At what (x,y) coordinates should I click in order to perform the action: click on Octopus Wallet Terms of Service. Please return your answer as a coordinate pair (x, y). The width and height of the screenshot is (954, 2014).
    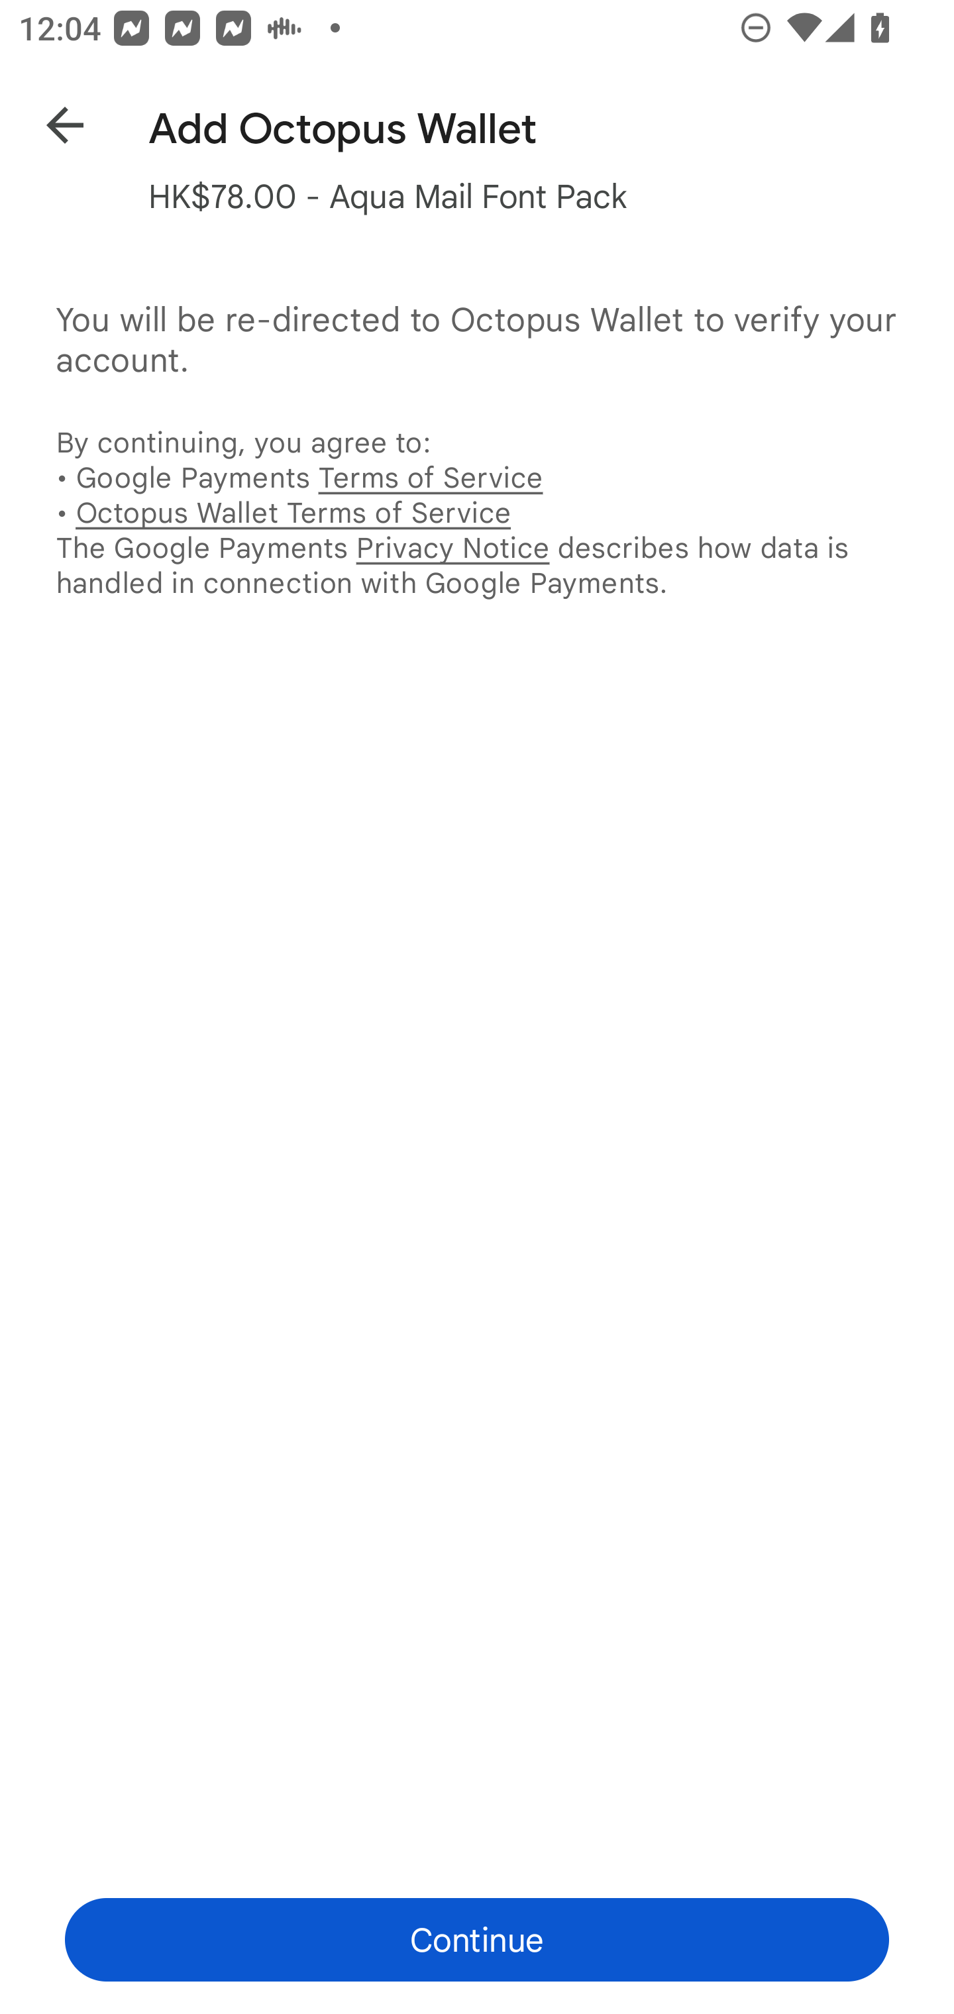
    Looking at the image, I should click on (293, 512).